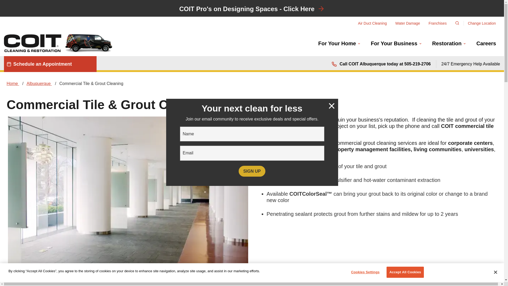 Image resolution: width=508 pixels, height=286 pixels. I want to click on Change Location, so click(482, 23).